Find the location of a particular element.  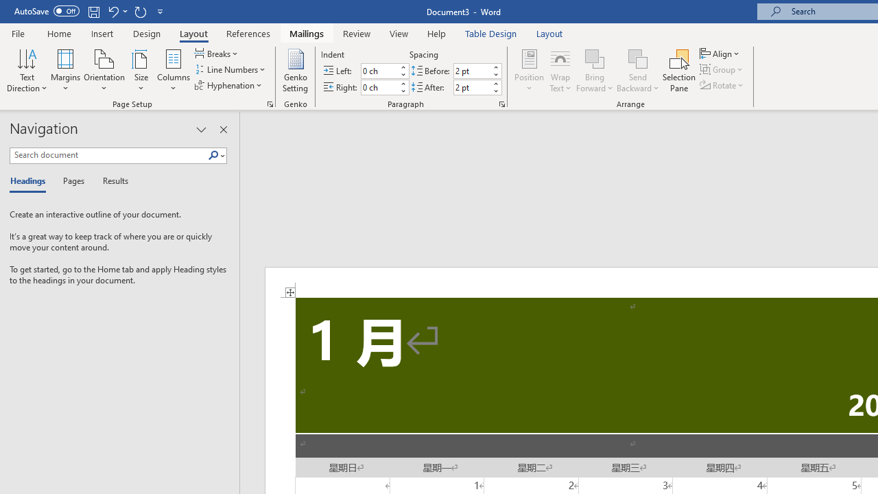

Rotate is located at coordinates (723, 85).